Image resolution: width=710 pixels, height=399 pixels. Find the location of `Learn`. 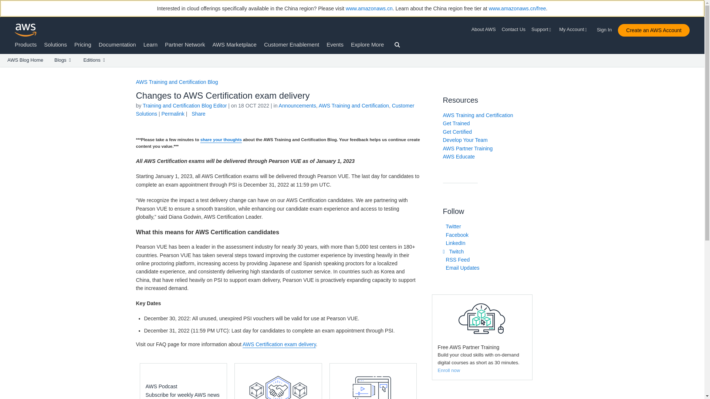

Learn is located at coordinates (150, 44).